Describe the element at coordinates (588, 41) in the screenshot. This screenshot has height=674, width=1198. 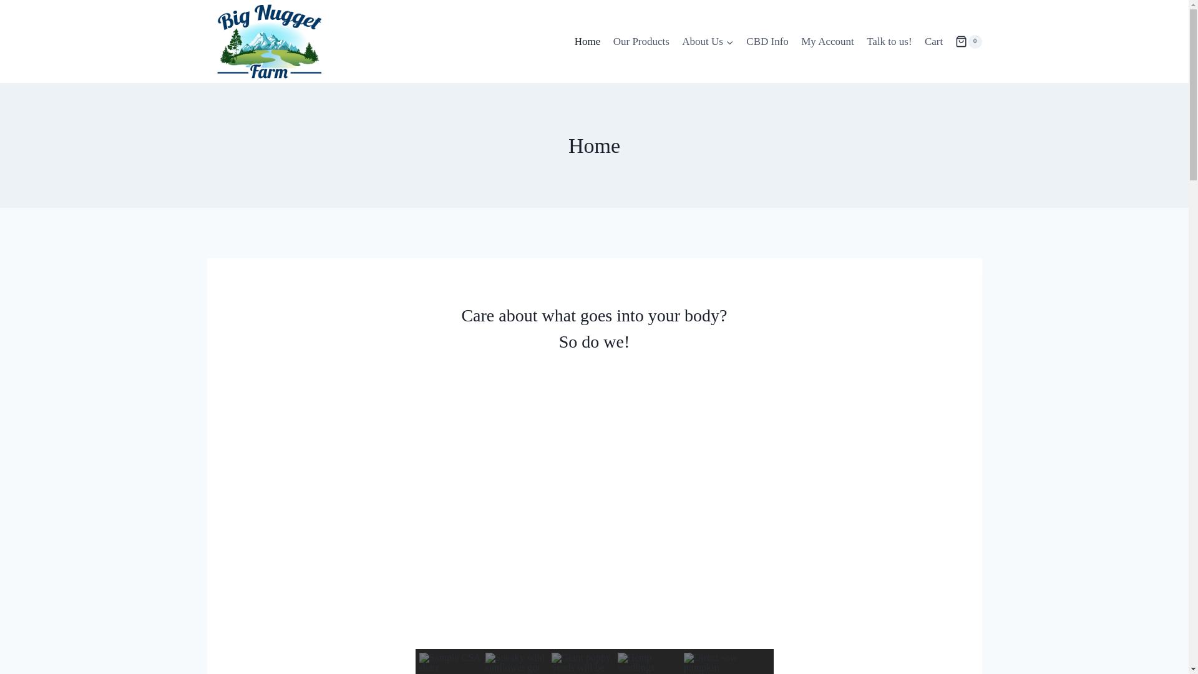
I see `Home` at that location.